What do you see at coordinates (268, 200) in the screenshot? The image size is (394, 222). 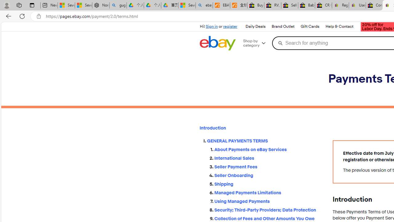 I see `Using Managed Payments` at bounding box center [268, 200].